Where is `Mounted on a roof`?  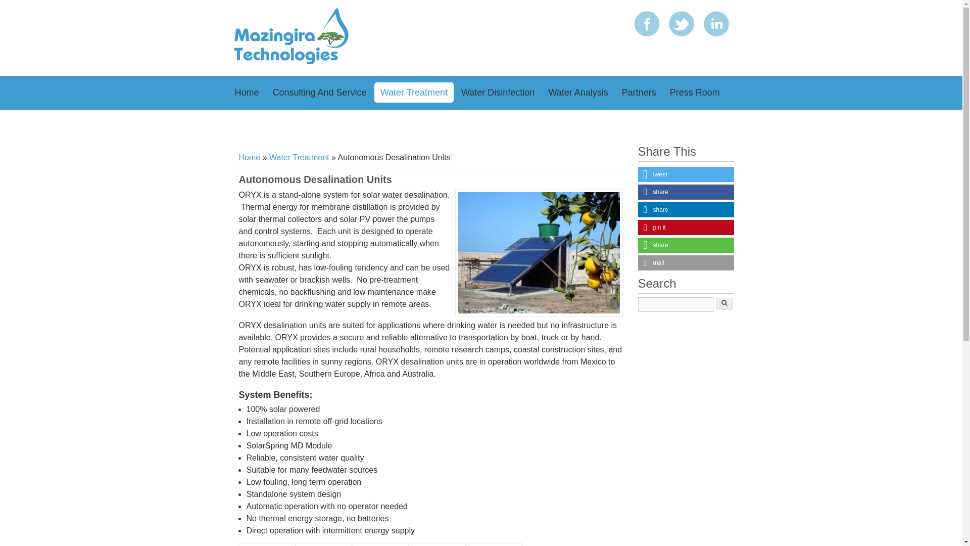 Mounted on a roof is located at coordinates (323, 544).